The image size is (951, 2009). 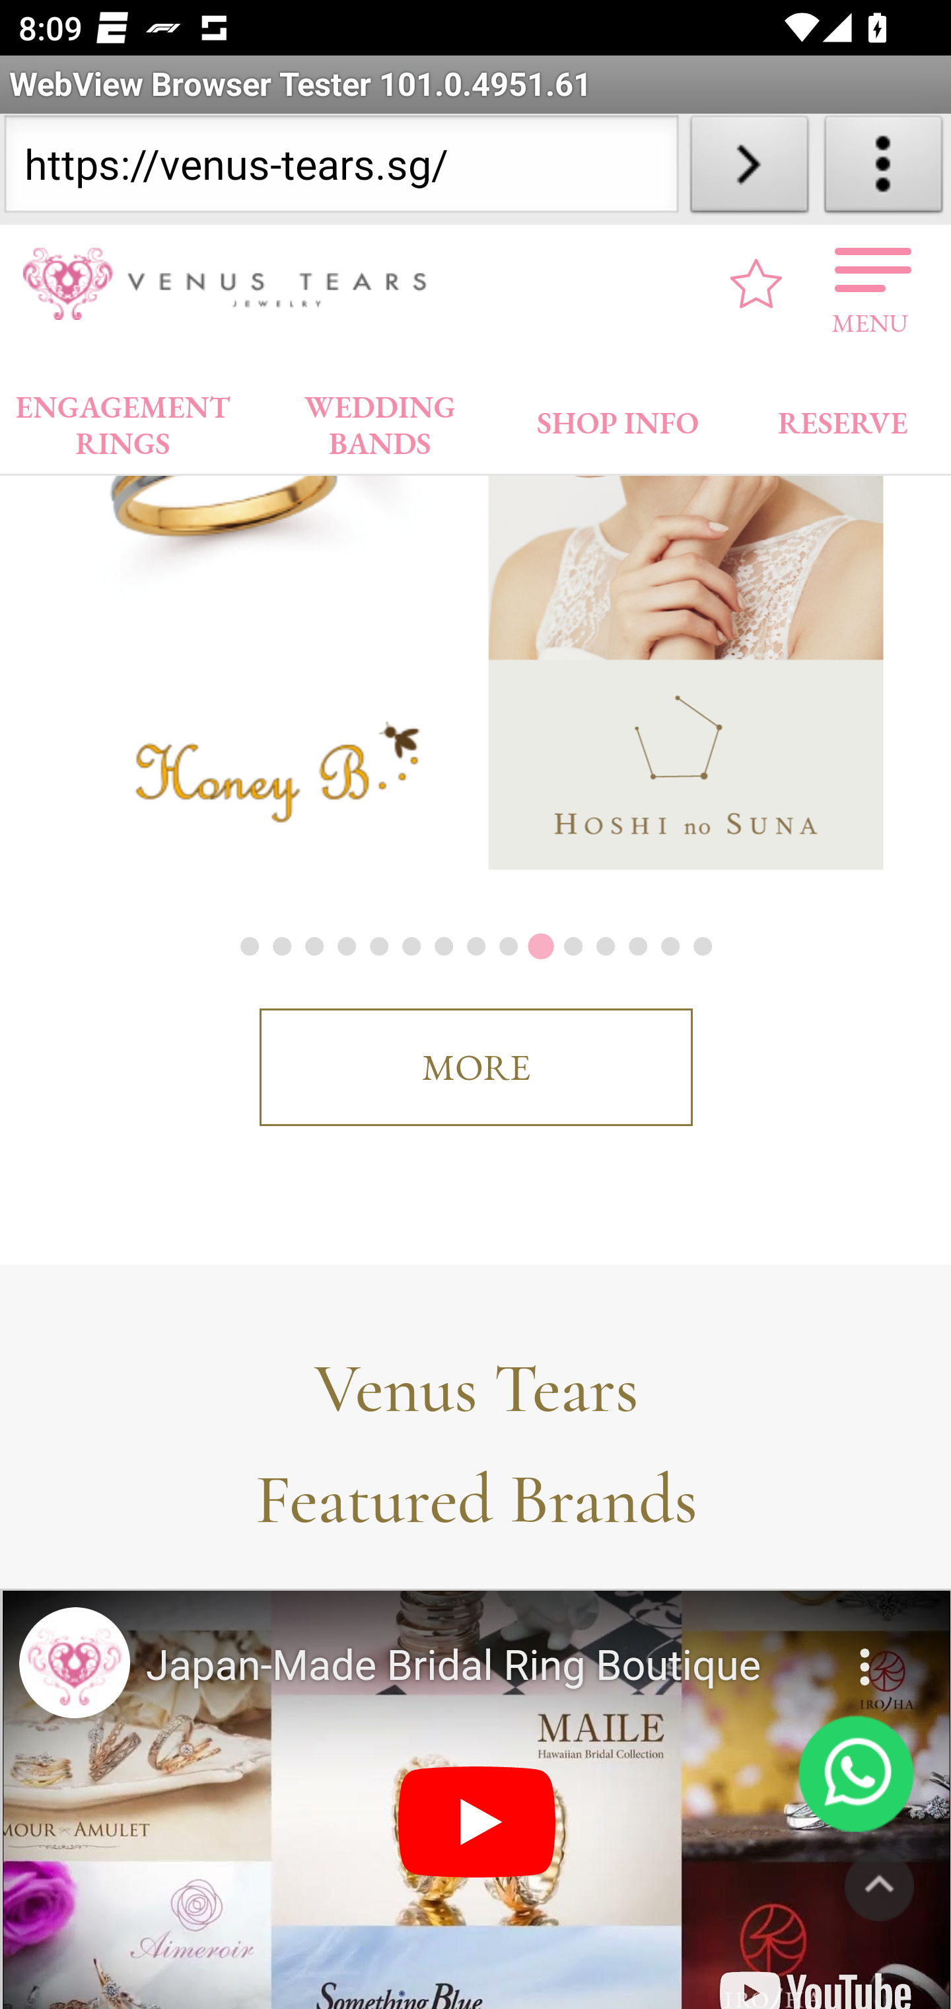 What do you see at coordinates (668, 947) in the screenshot?
I see `Go to page 14` at bounding box center [668, 947].